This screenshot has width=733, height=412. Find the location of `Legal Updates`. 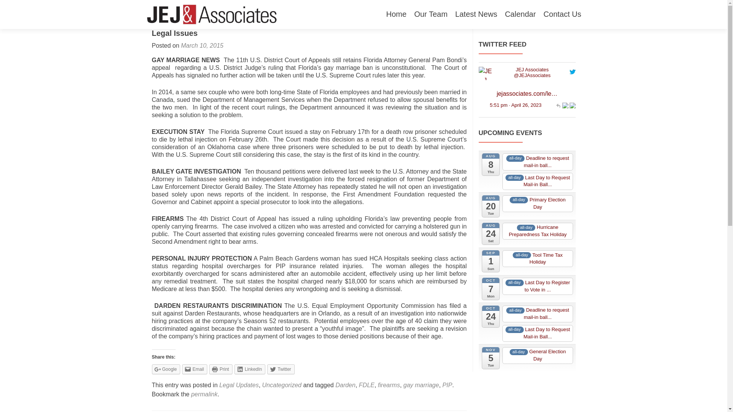

Legal Updates is located at coordinates (239, 385).